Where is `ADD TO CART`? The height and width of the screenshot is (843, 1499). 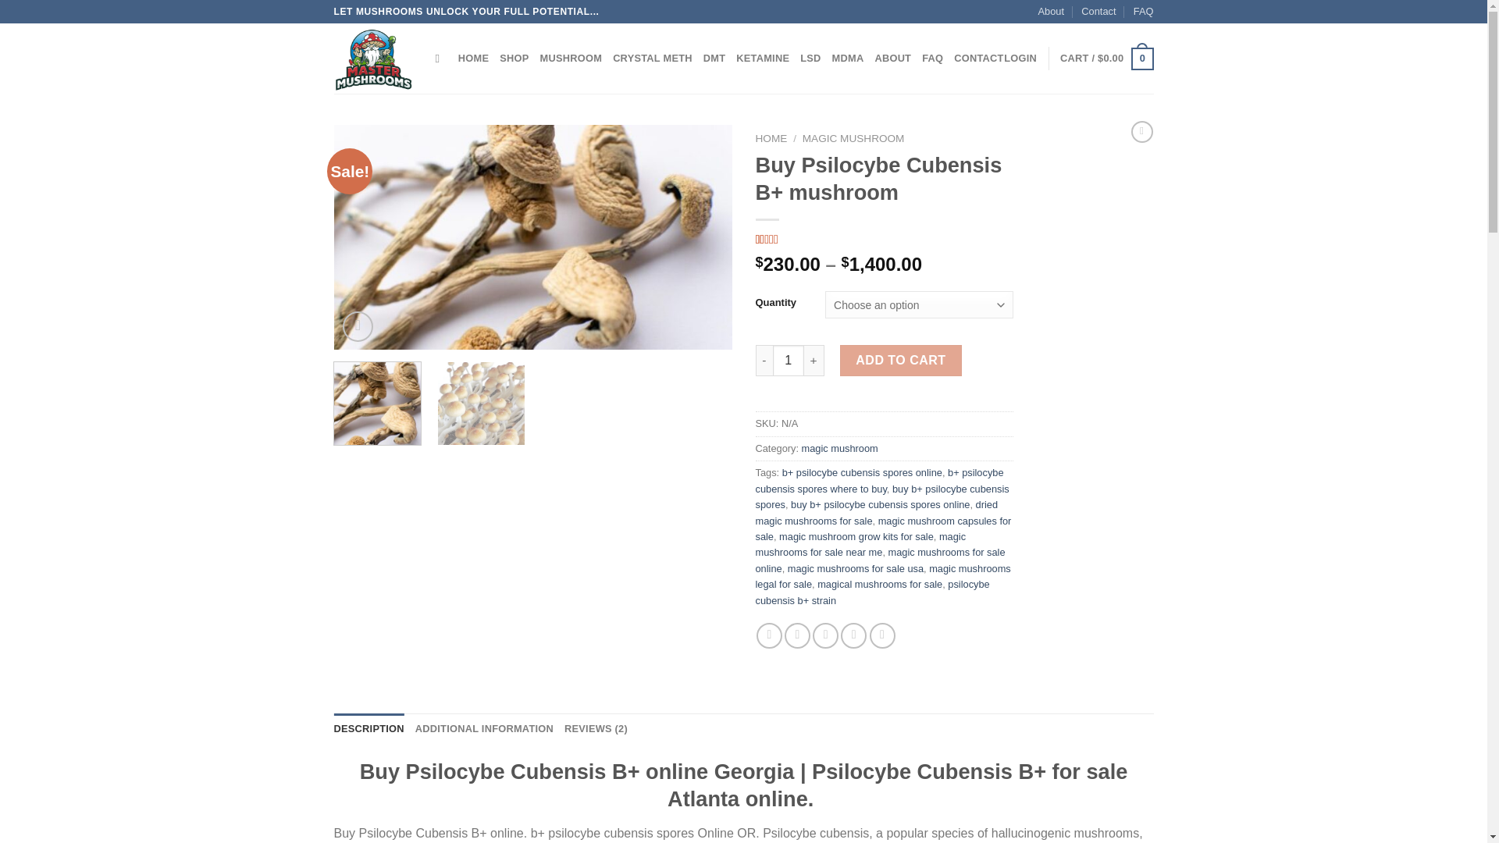 ADD TO CART is located at coordinates (901, 360).